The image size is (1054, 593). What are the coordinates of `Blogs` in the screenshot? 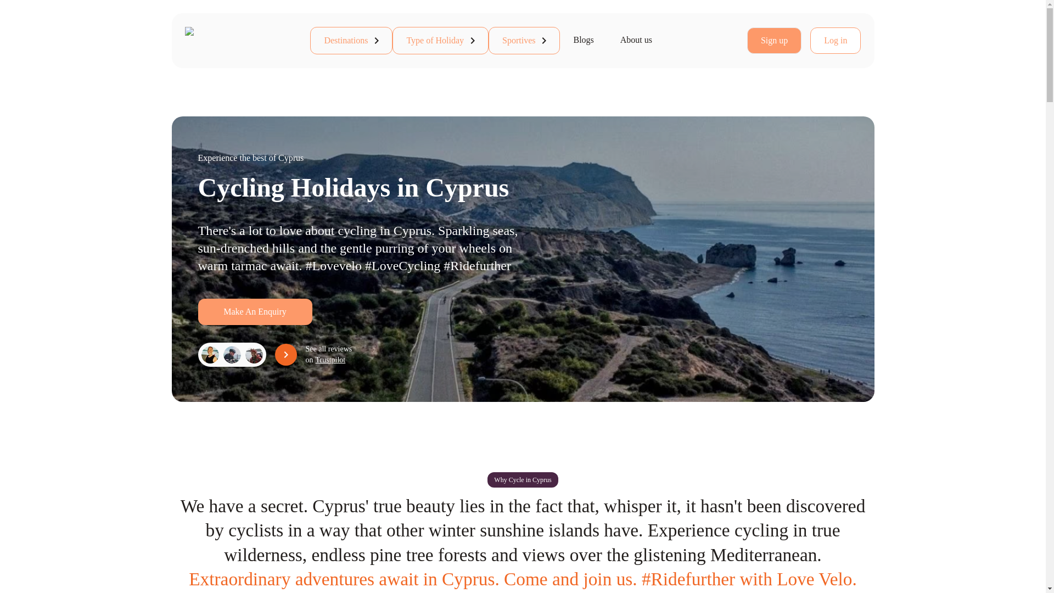 It's located at (583, 40).